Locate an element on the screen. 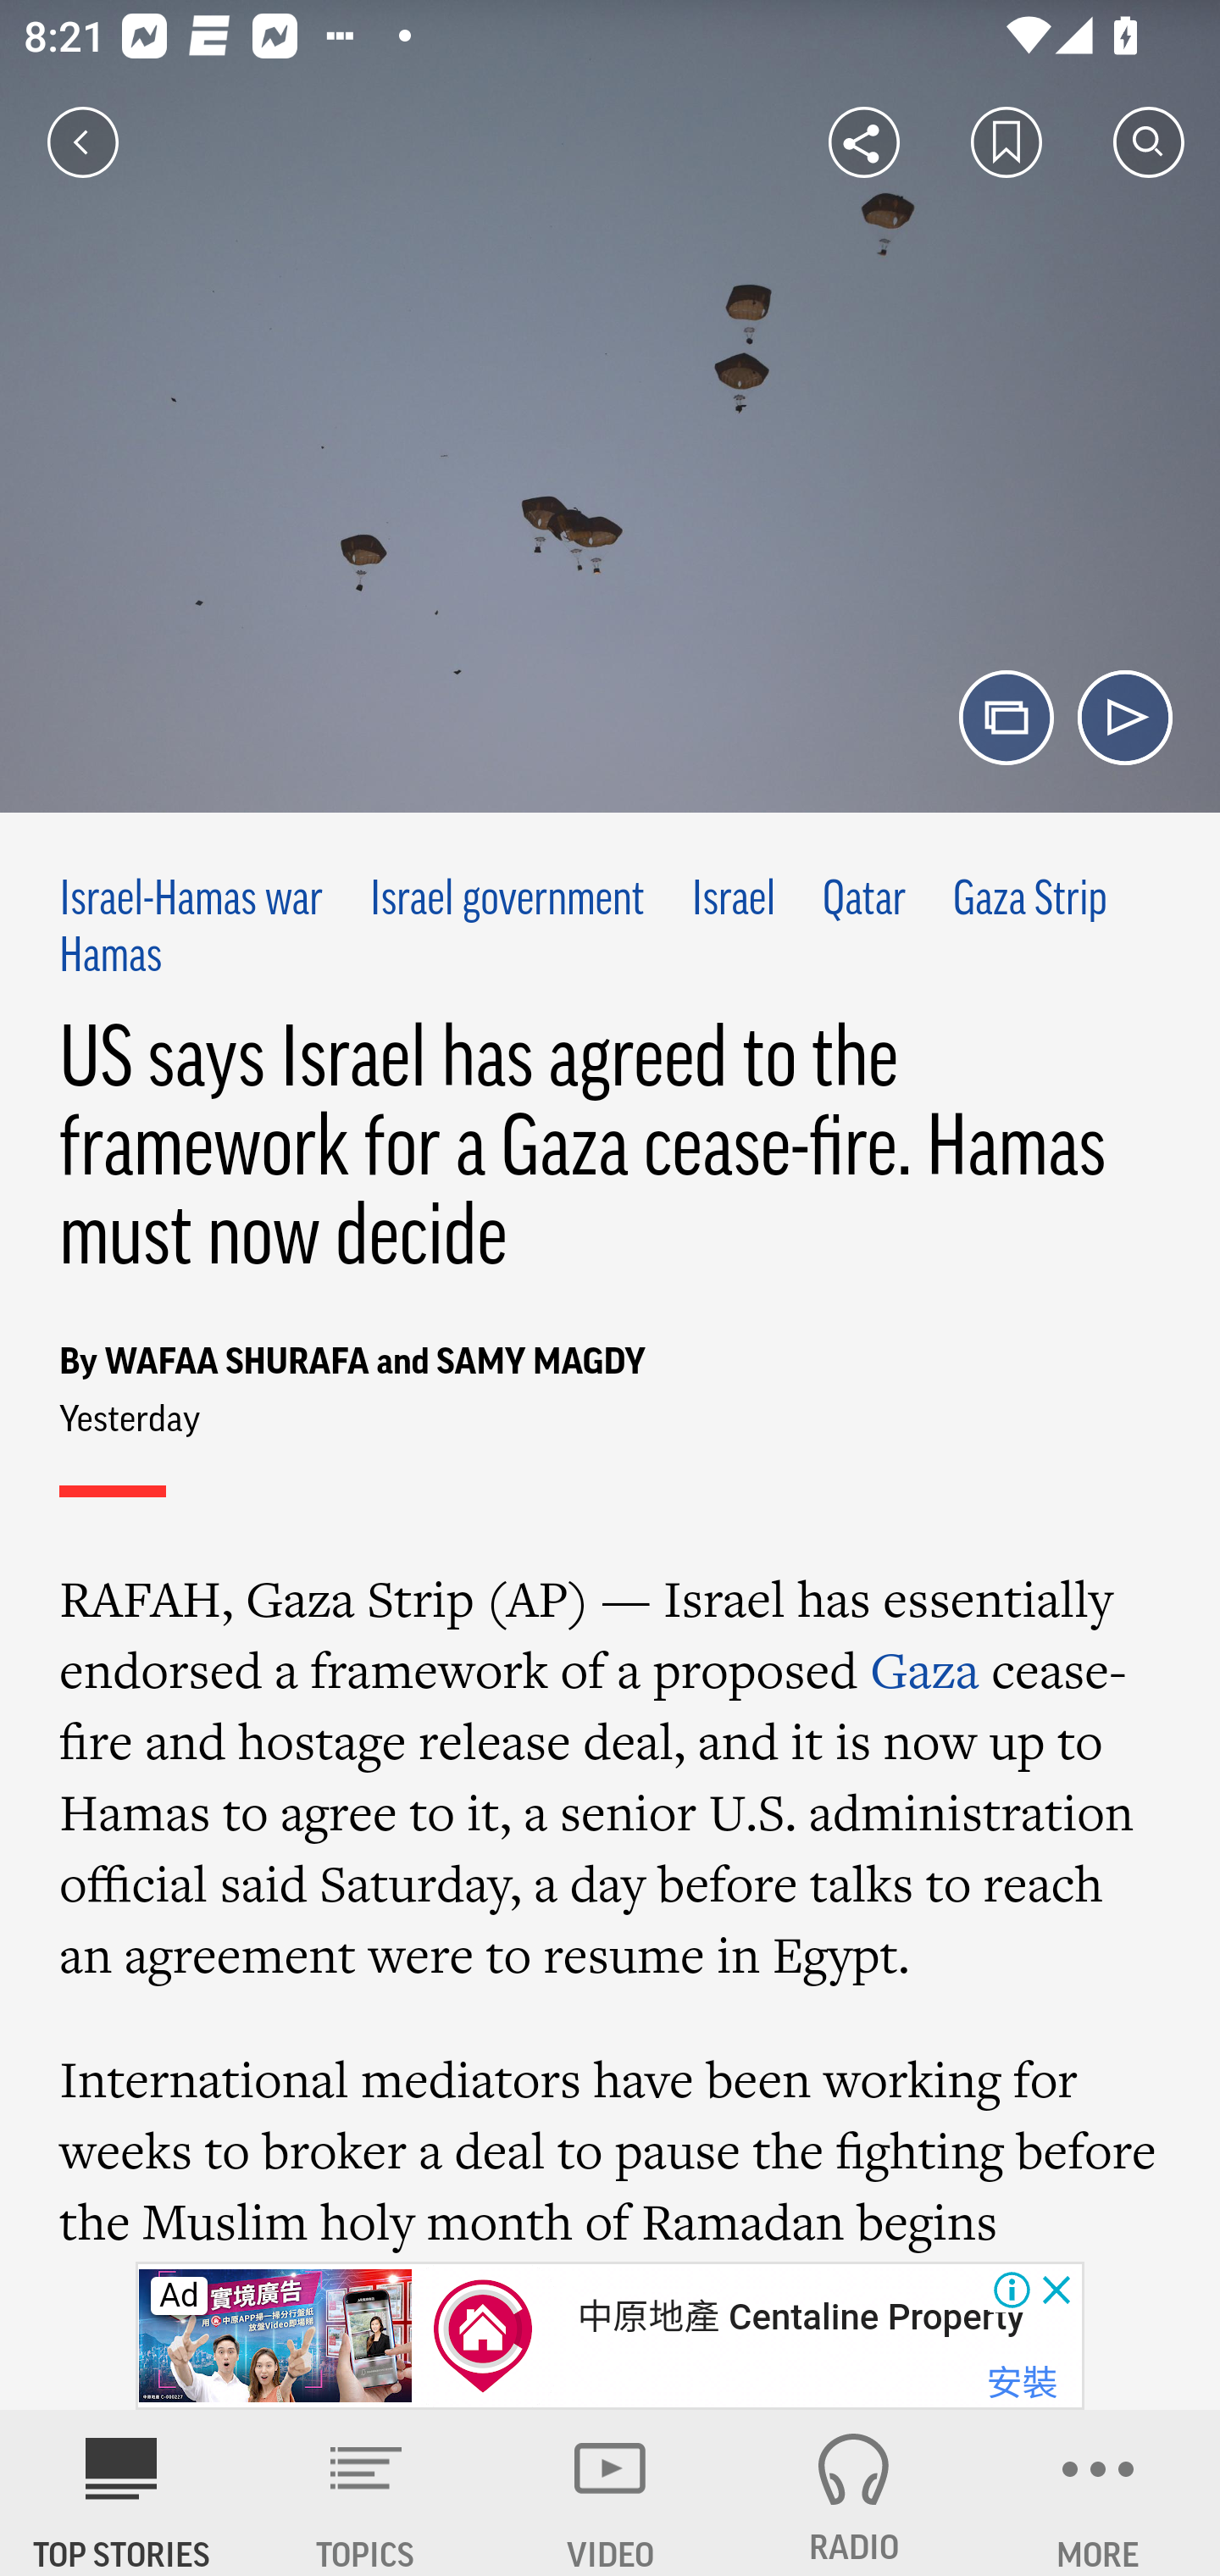  RADIO is located at coordinates (854, 2493).